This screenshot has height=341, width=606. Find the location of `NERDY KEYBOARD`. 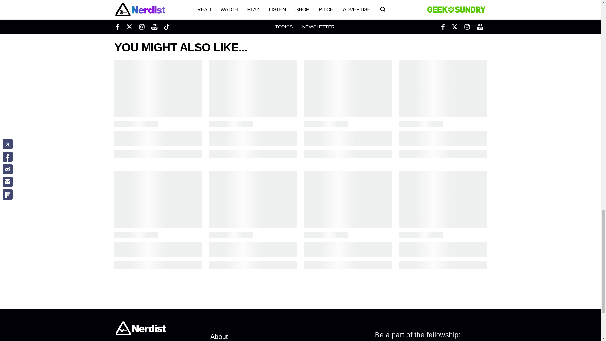

NERDY KEYBOARD is located at coordinates (226, 11).